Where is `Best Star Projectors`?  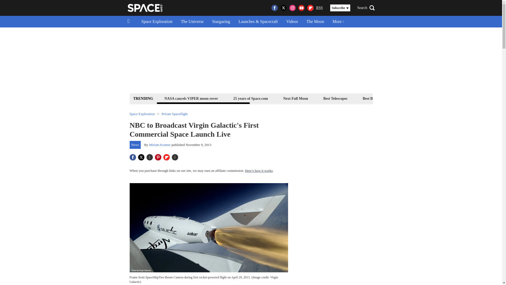 Best Star Projectors is located at coordinates (419, 98).